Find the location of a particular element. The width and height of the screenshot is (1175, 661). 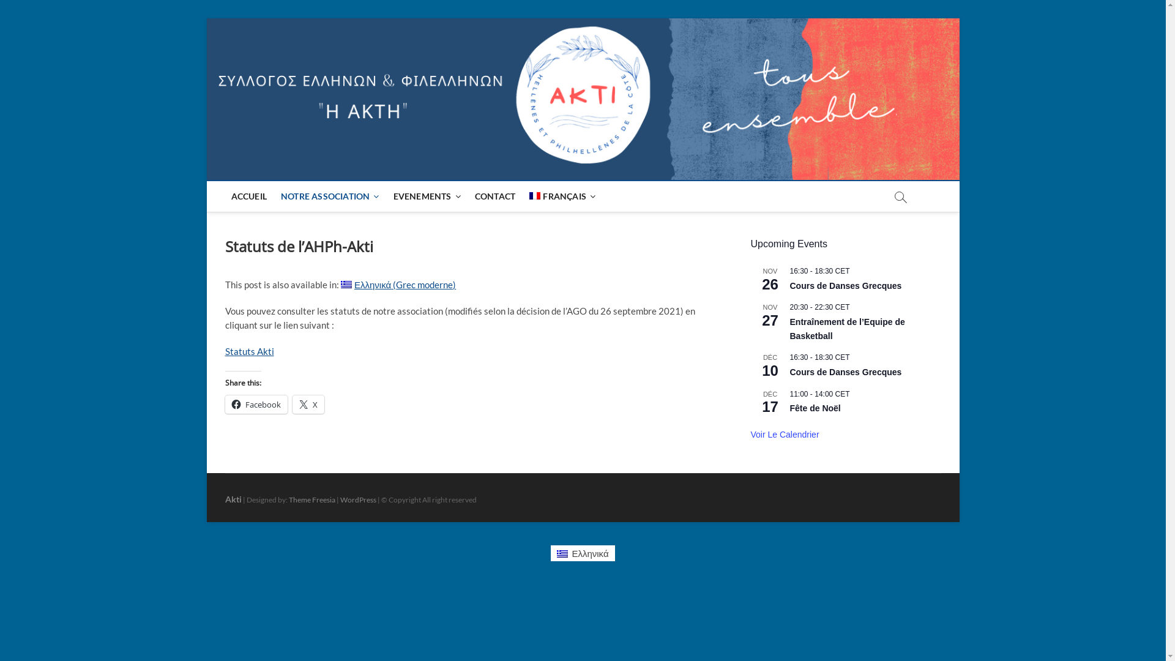

Facebook is located at coordinates (256, 405).